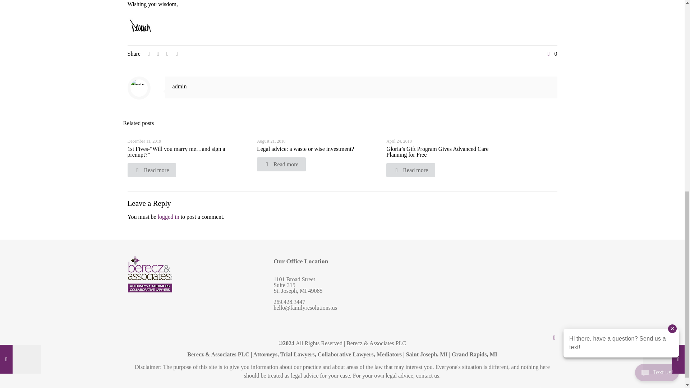  I want to click on Facebook, so click(533, 387).